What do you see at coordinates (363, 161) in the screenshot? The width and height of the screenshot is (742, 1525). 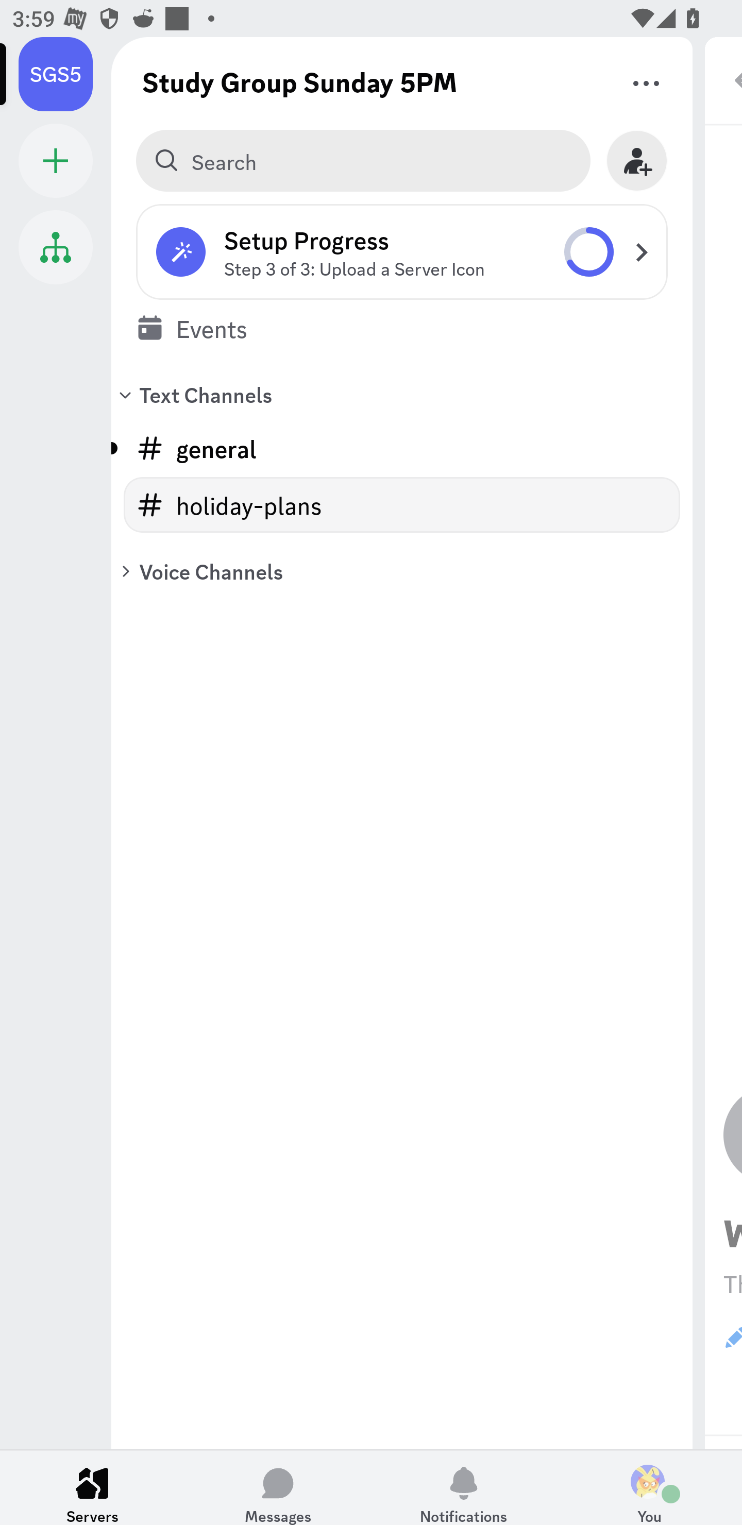 I see `Search` at bounding box center [363, 161].